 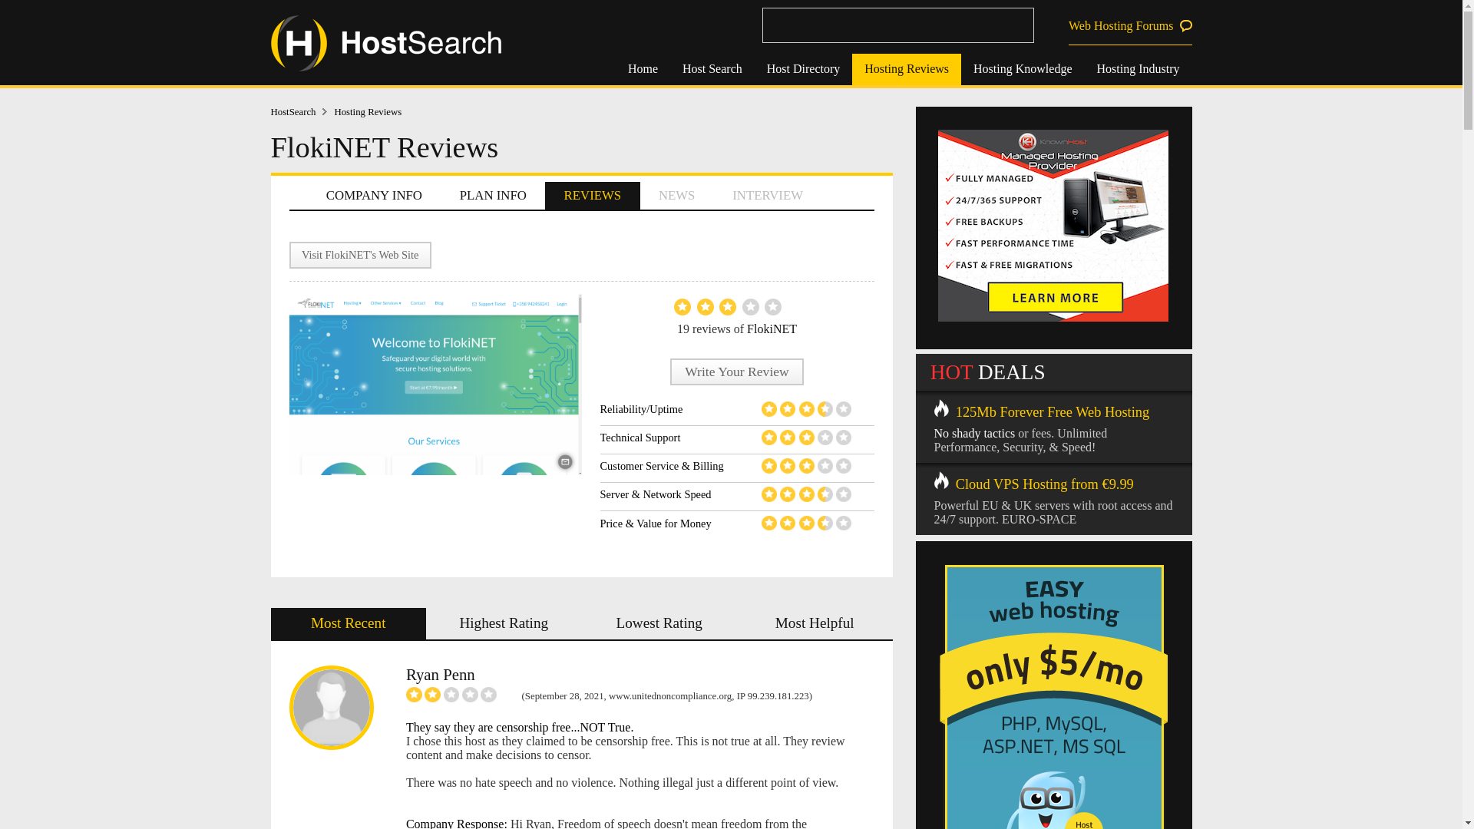 I want to click on HostSearch, so click(x=302, y=112).